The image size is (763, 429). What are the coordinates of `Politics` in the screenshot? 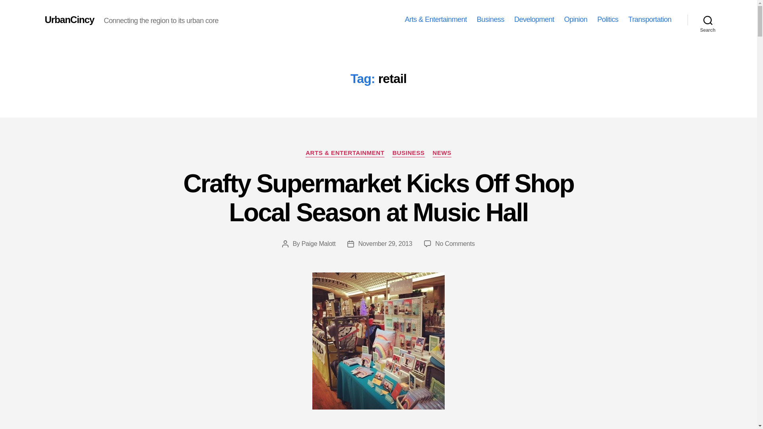 It's located at (608, 19).